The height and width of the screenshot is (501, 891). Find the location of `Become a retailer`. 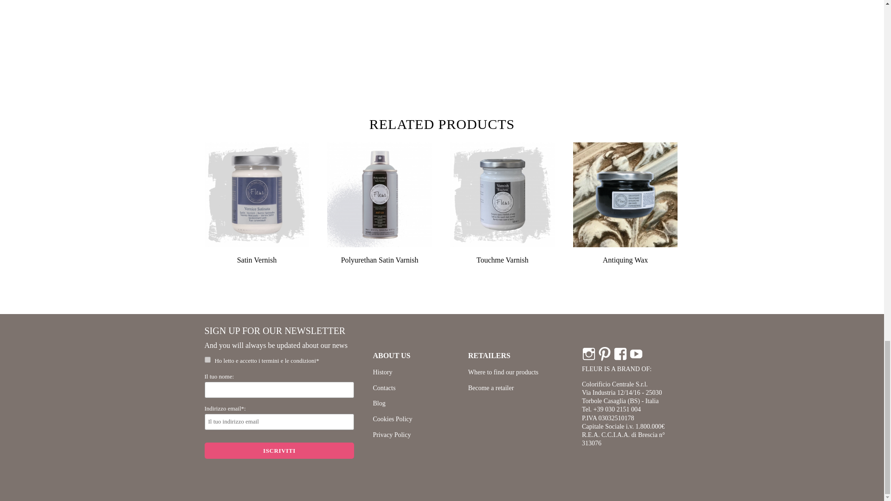

Become a retailer is located at coordinates (491, 388).